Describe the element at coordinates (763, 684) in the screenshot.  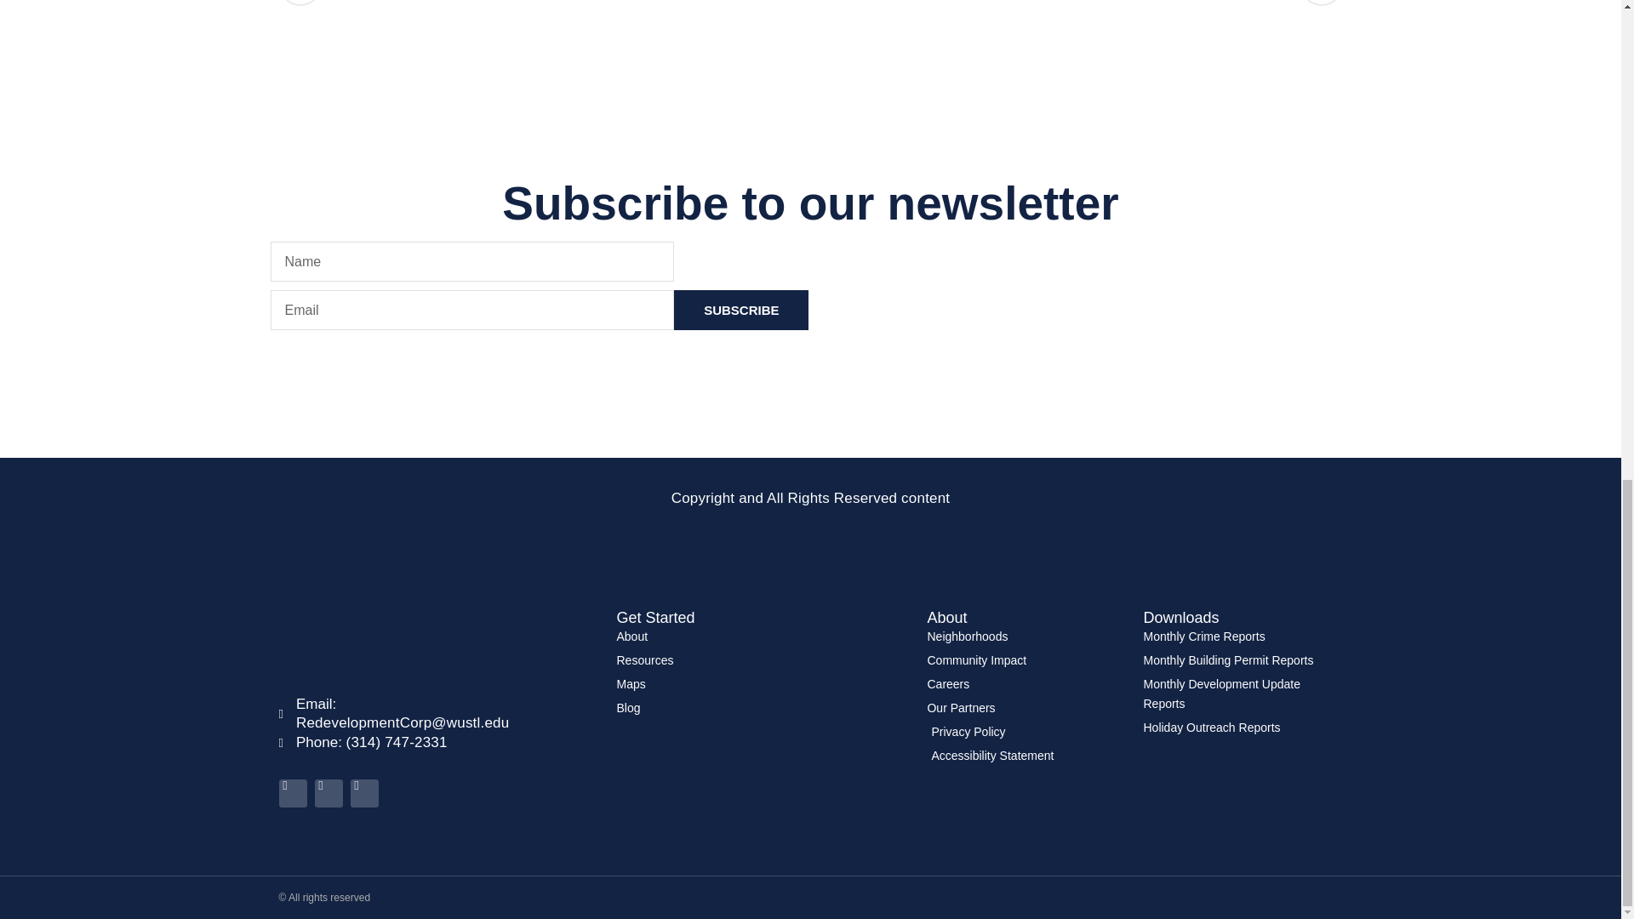
I see `Resources` at that location.